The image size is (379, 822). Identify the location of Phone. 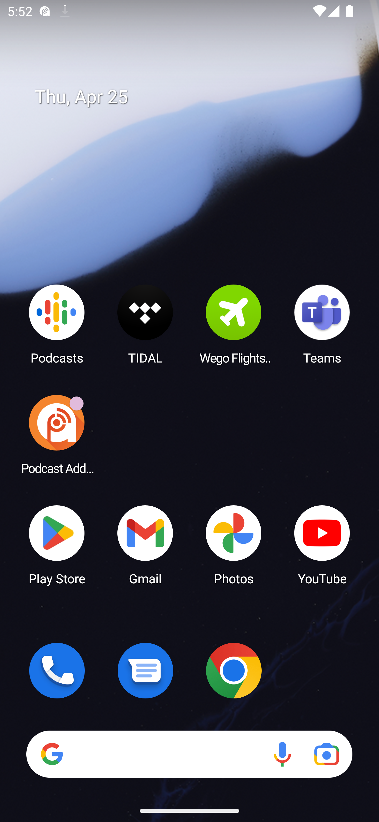
(57, 671).